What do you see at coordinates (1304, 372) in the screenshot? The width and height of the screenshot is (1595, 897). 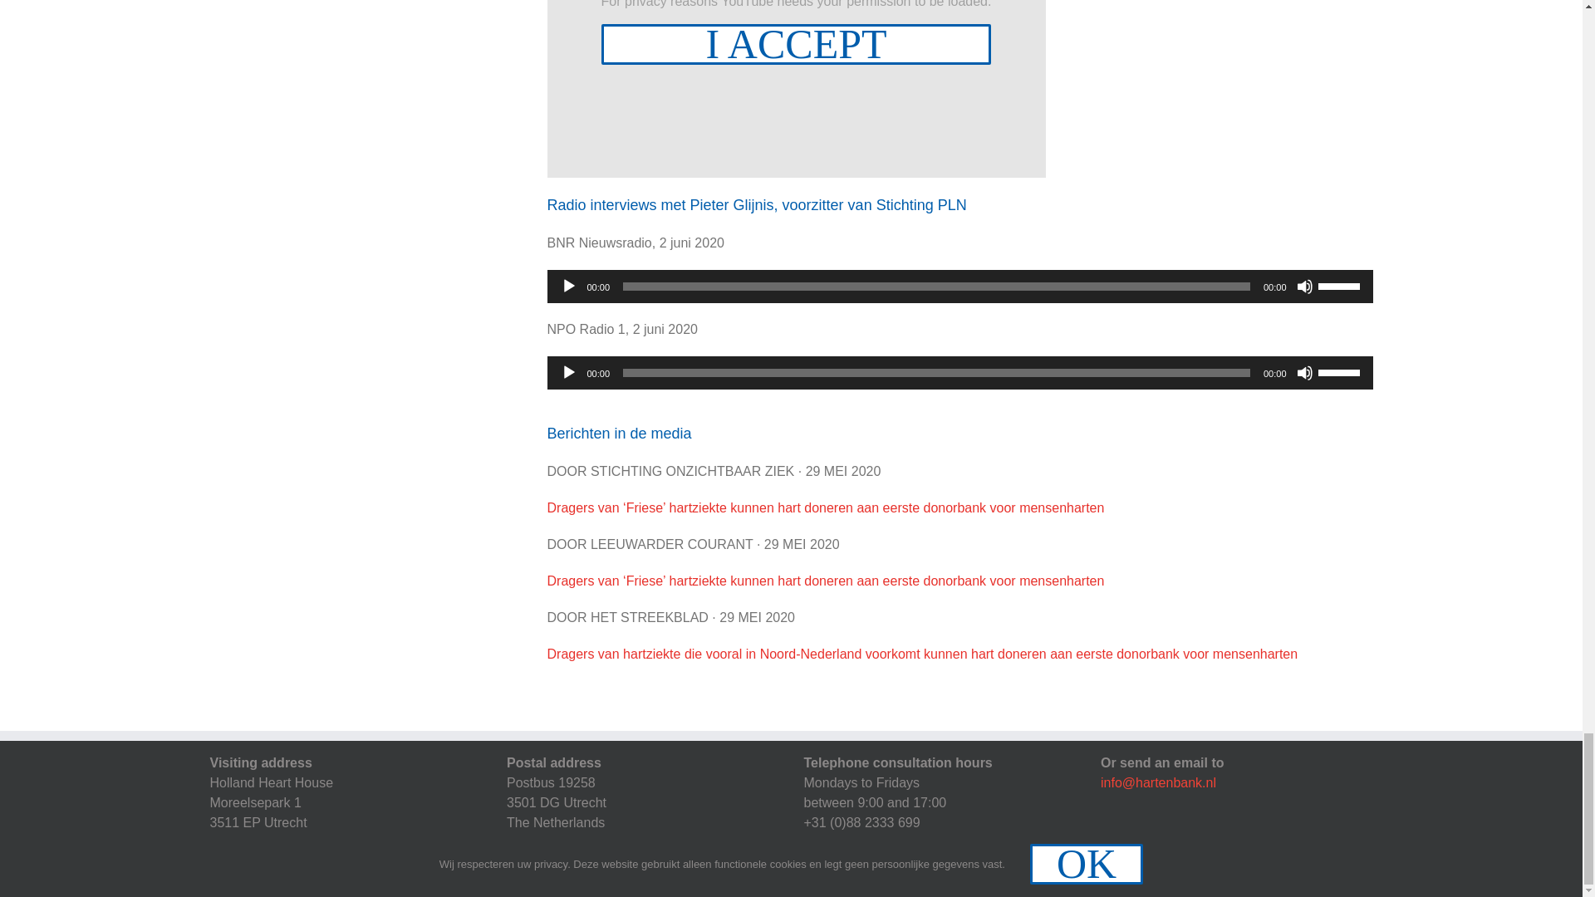 I see `Mute` at bounding box center [1304, 372].